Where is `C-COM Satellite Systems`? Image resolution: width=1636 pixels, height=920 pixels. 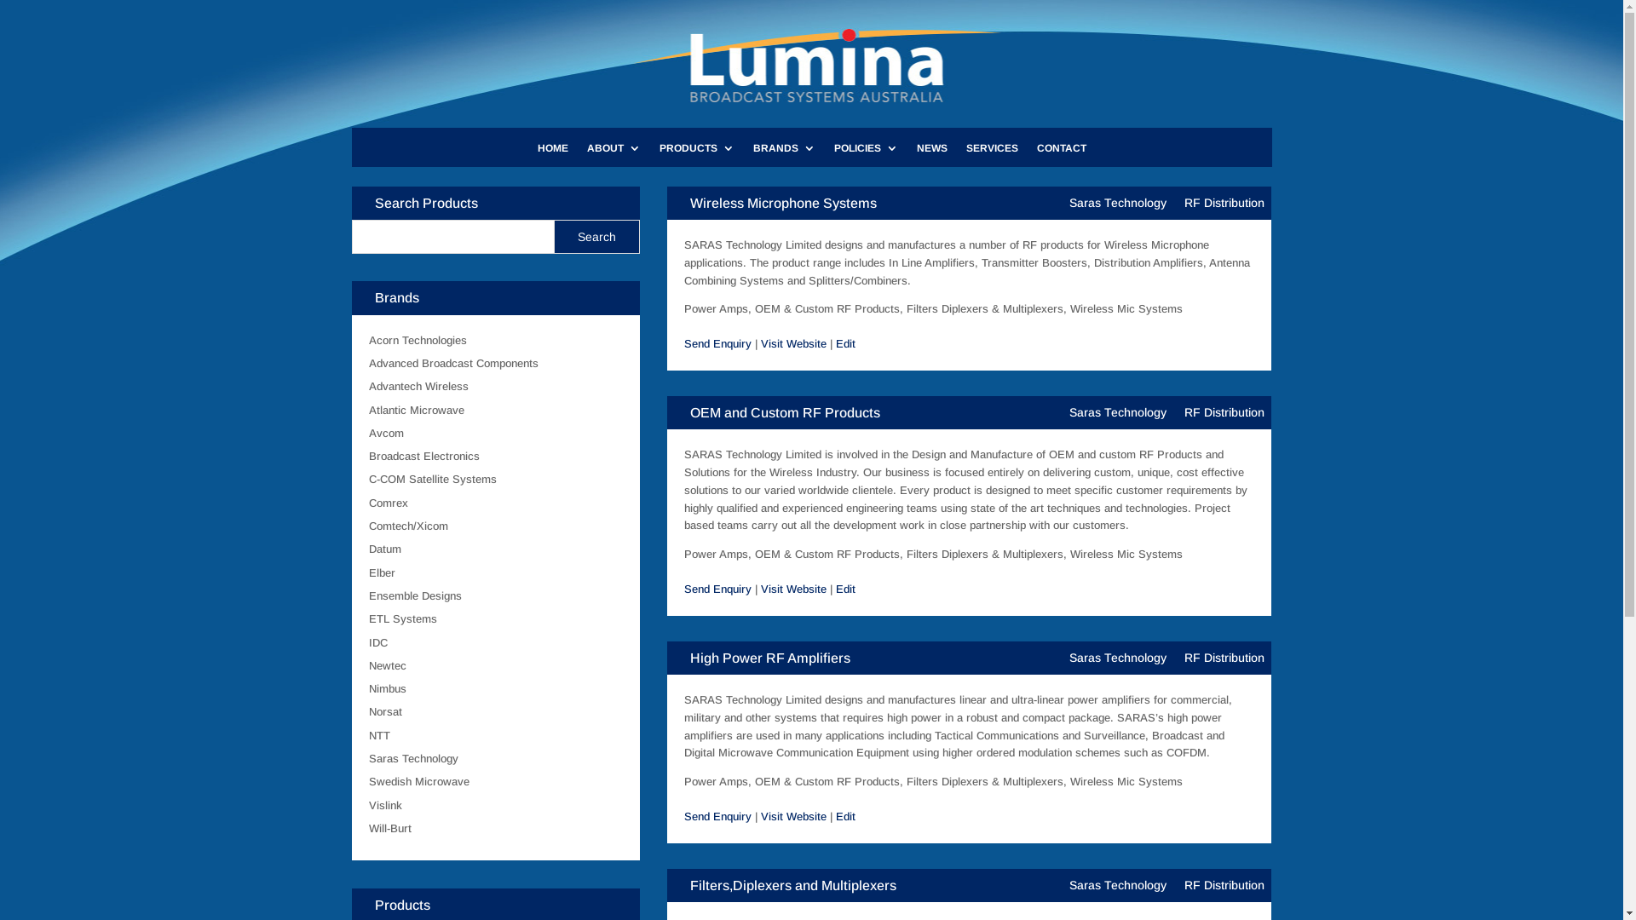
C-COM Satellite Systems is located at coordinates (432, 479).